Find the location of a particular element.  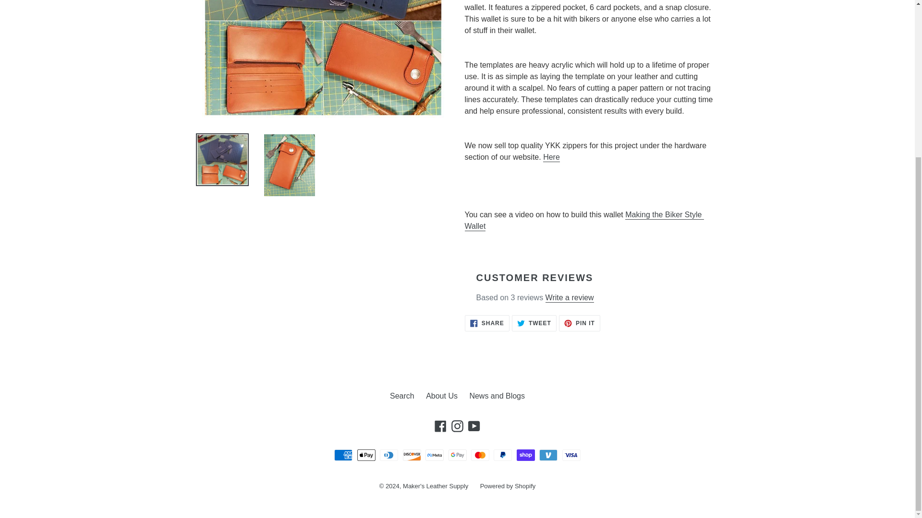

YouTube is located at coordinates (402, 395).